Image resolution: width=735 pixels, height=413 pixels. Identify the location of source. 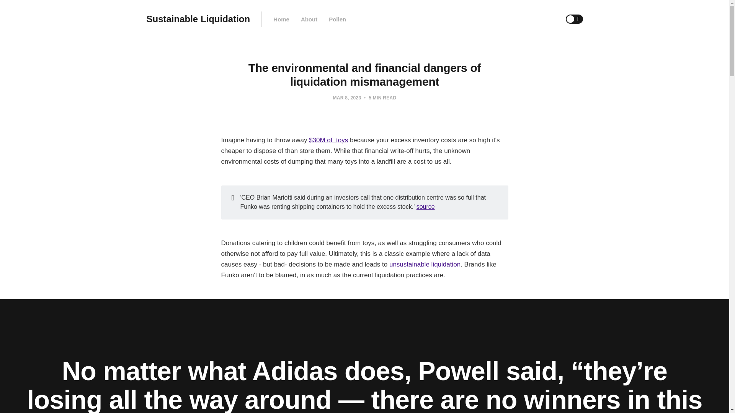
(426, 206).